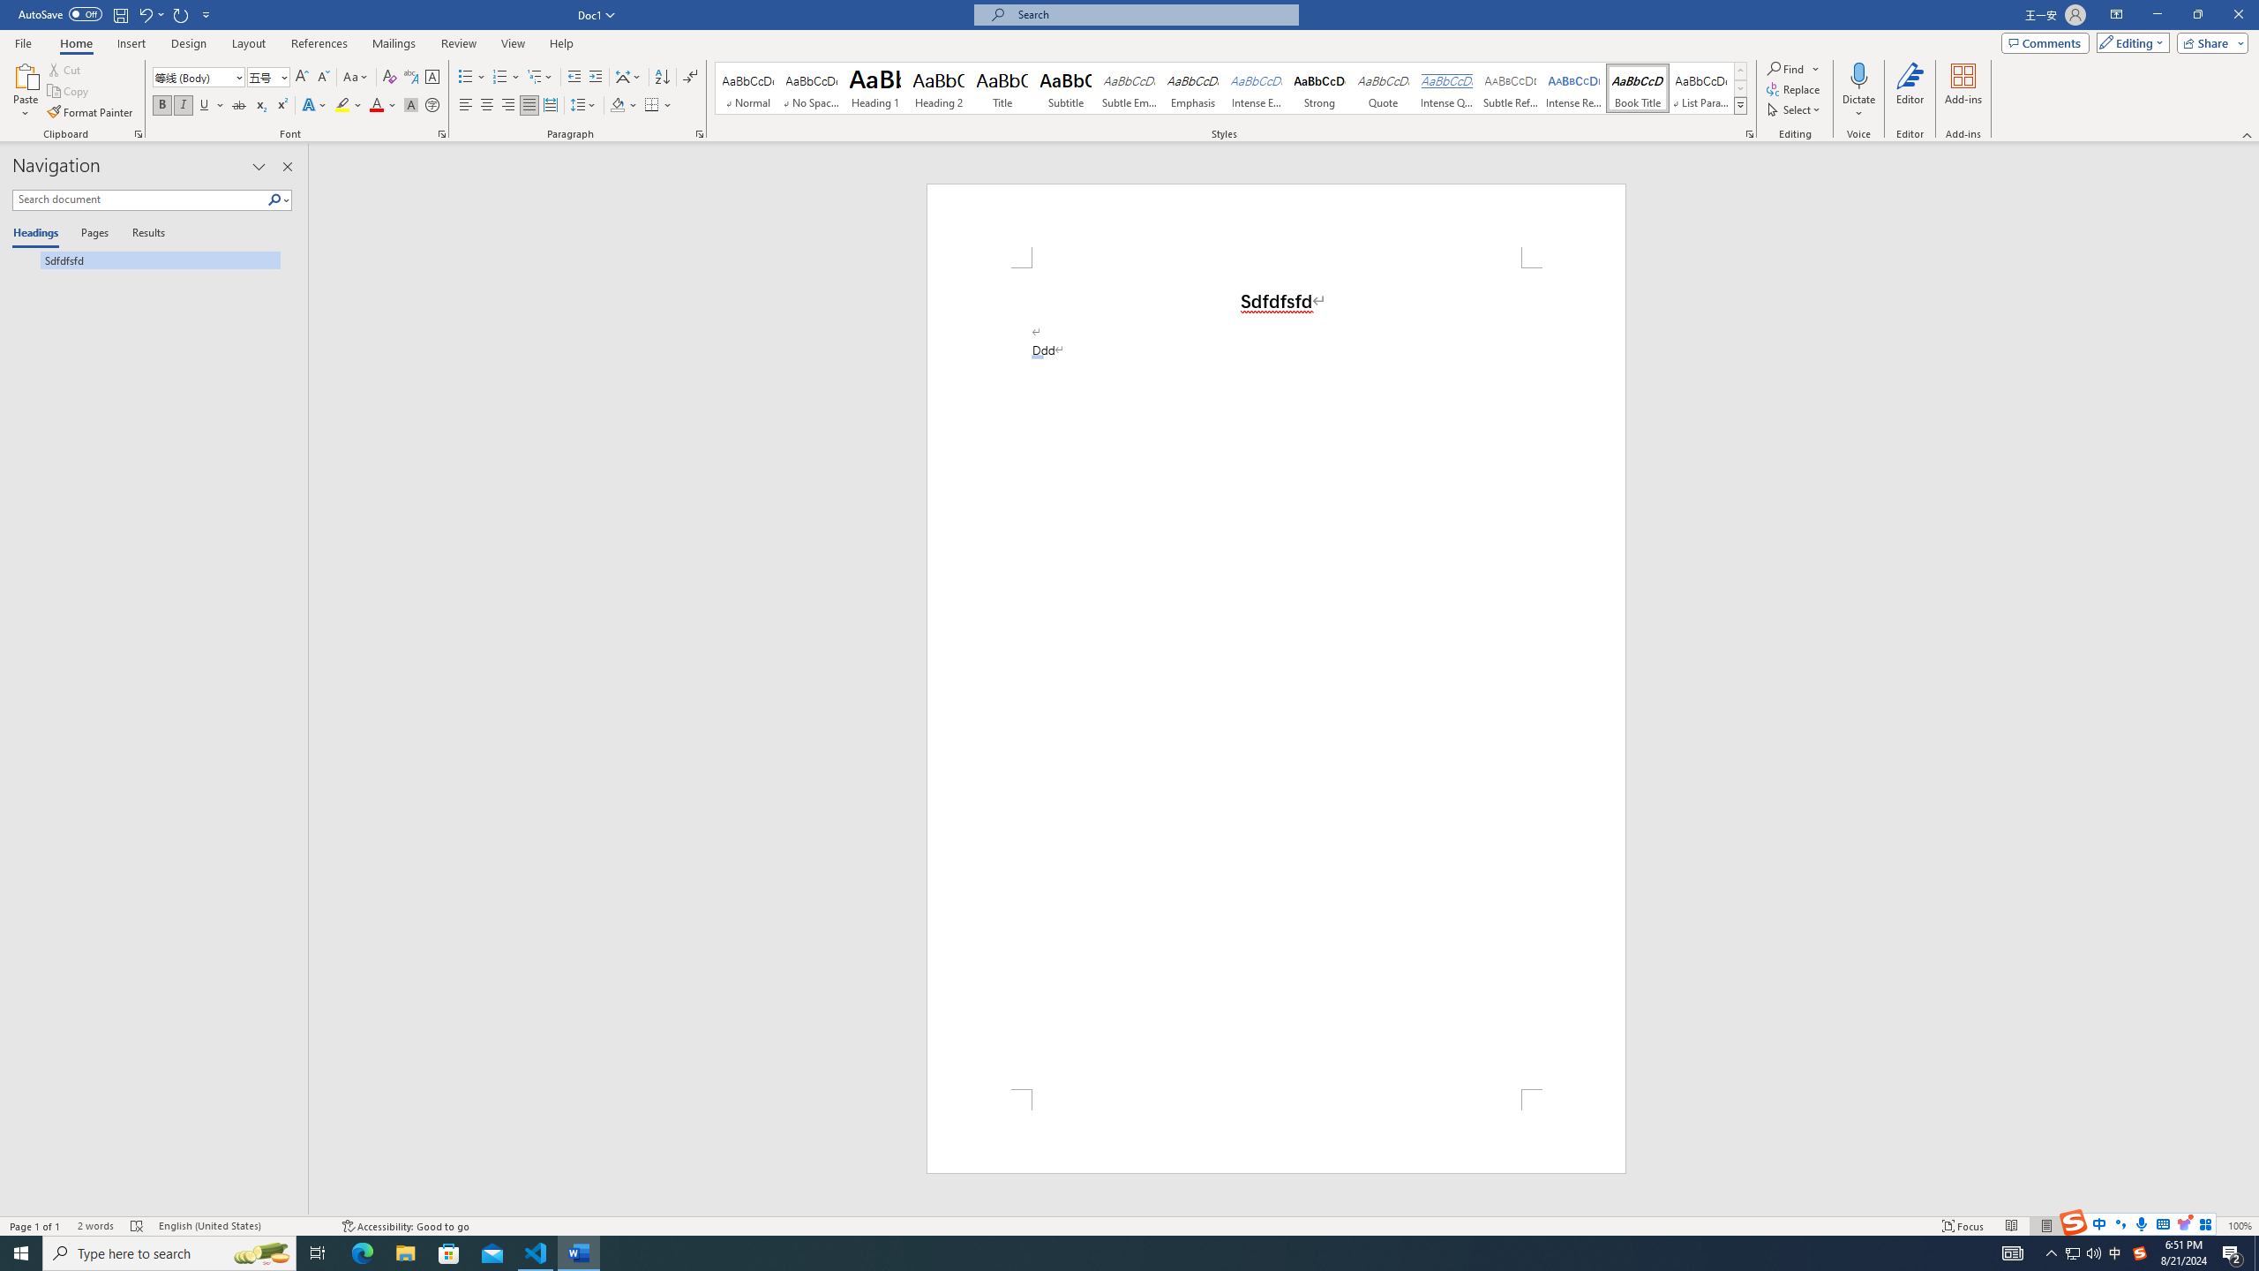 The width and height of the screenshot is (2259, 1271). Describe the element at coordinates (2197, 15) in the screenshot. I see `Restore Down` at that location.